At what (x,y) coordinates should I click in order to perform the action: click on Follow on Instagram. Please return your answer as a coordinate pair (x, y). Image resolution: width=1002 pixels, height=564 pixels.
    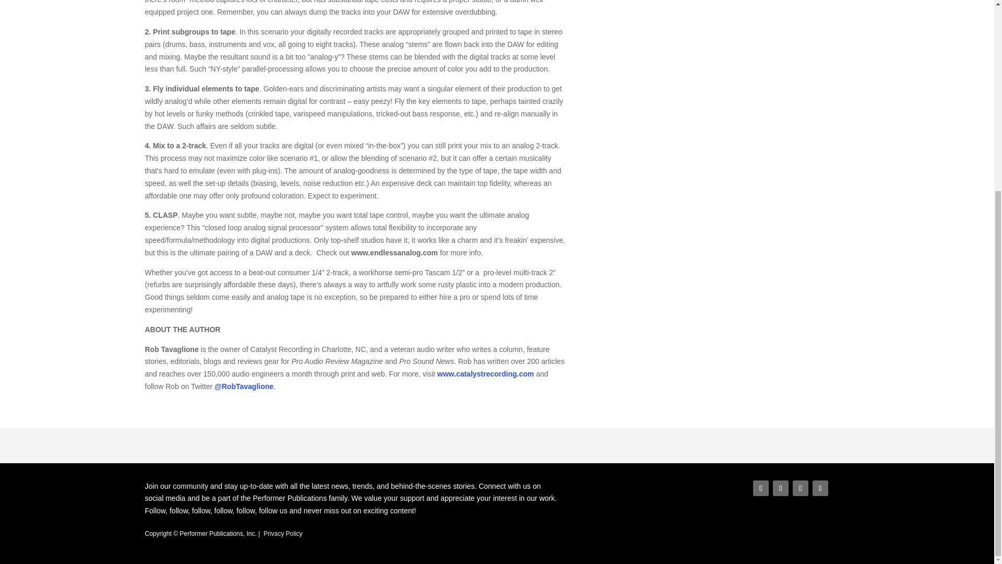
    Looking at the image, I should click on (801, 488).